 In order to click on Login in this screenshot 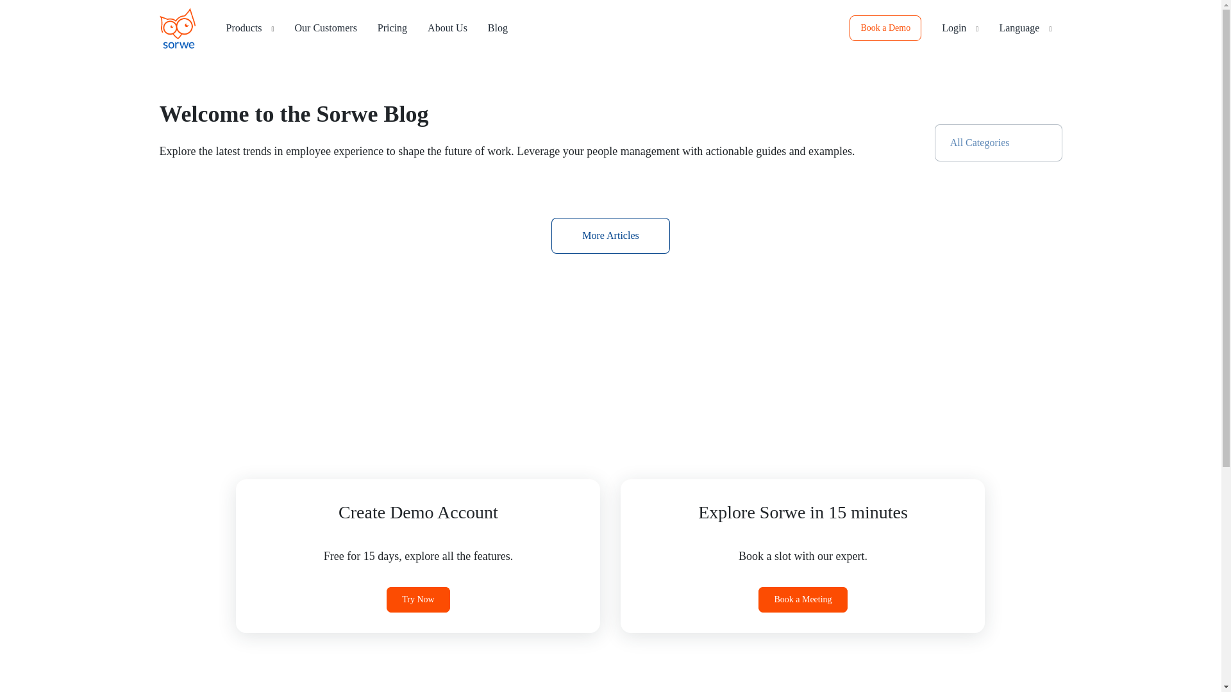, I will do `click(960, 28)`.